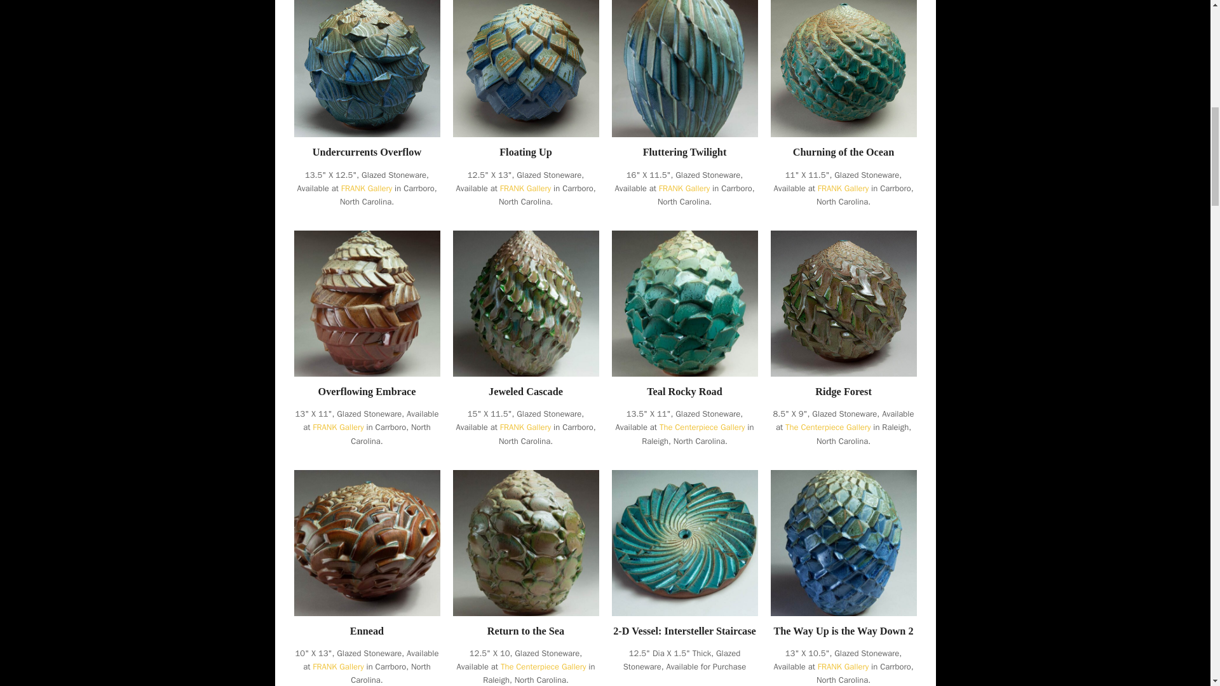 Image resolution: width=1220 pixels, height=686 pixels. What do you see at coordinates (843, 541) in the screenshot?
I see `The Way Up is the Way Down 2` at bounding box center [843, 541].